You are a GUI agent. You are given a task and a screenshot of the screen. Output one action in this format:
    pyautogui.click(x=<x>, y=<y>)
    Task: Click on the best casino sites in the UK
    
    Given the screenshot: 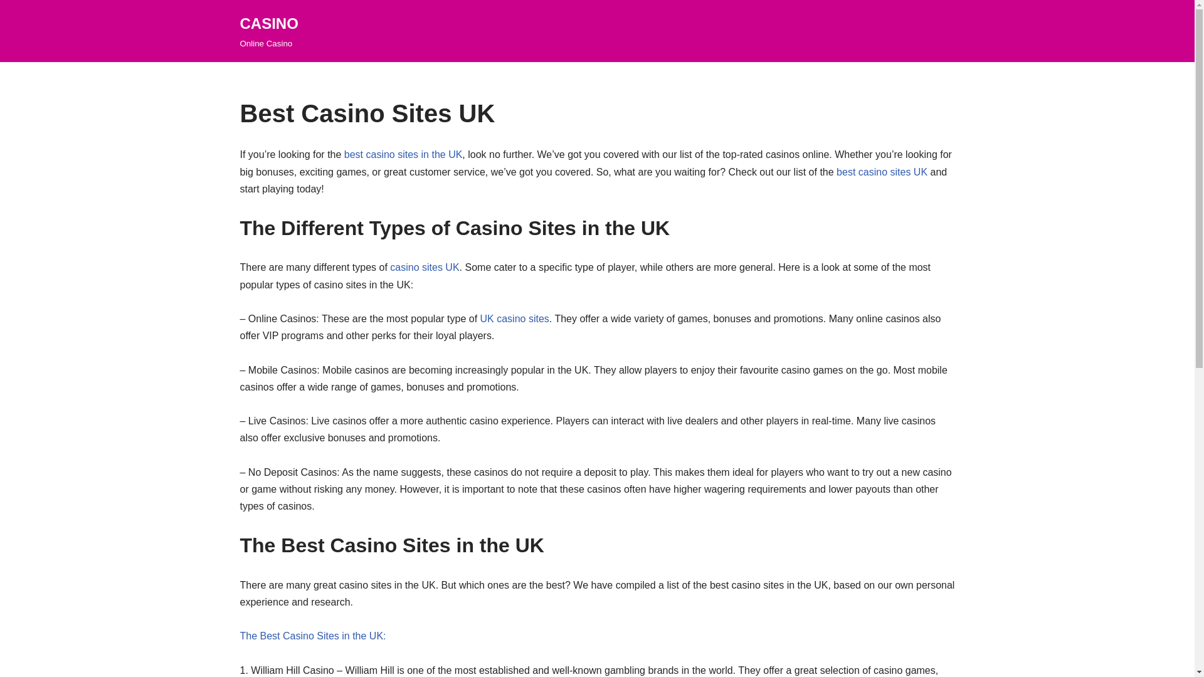 What is the action you would take?
    pyautogui.click(x=404, y=154)
    